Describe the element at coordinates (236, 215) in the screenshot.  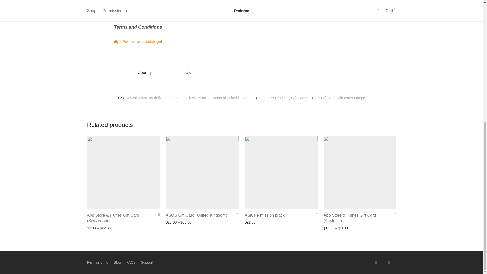
I see `Add to Wishlist` at that location.